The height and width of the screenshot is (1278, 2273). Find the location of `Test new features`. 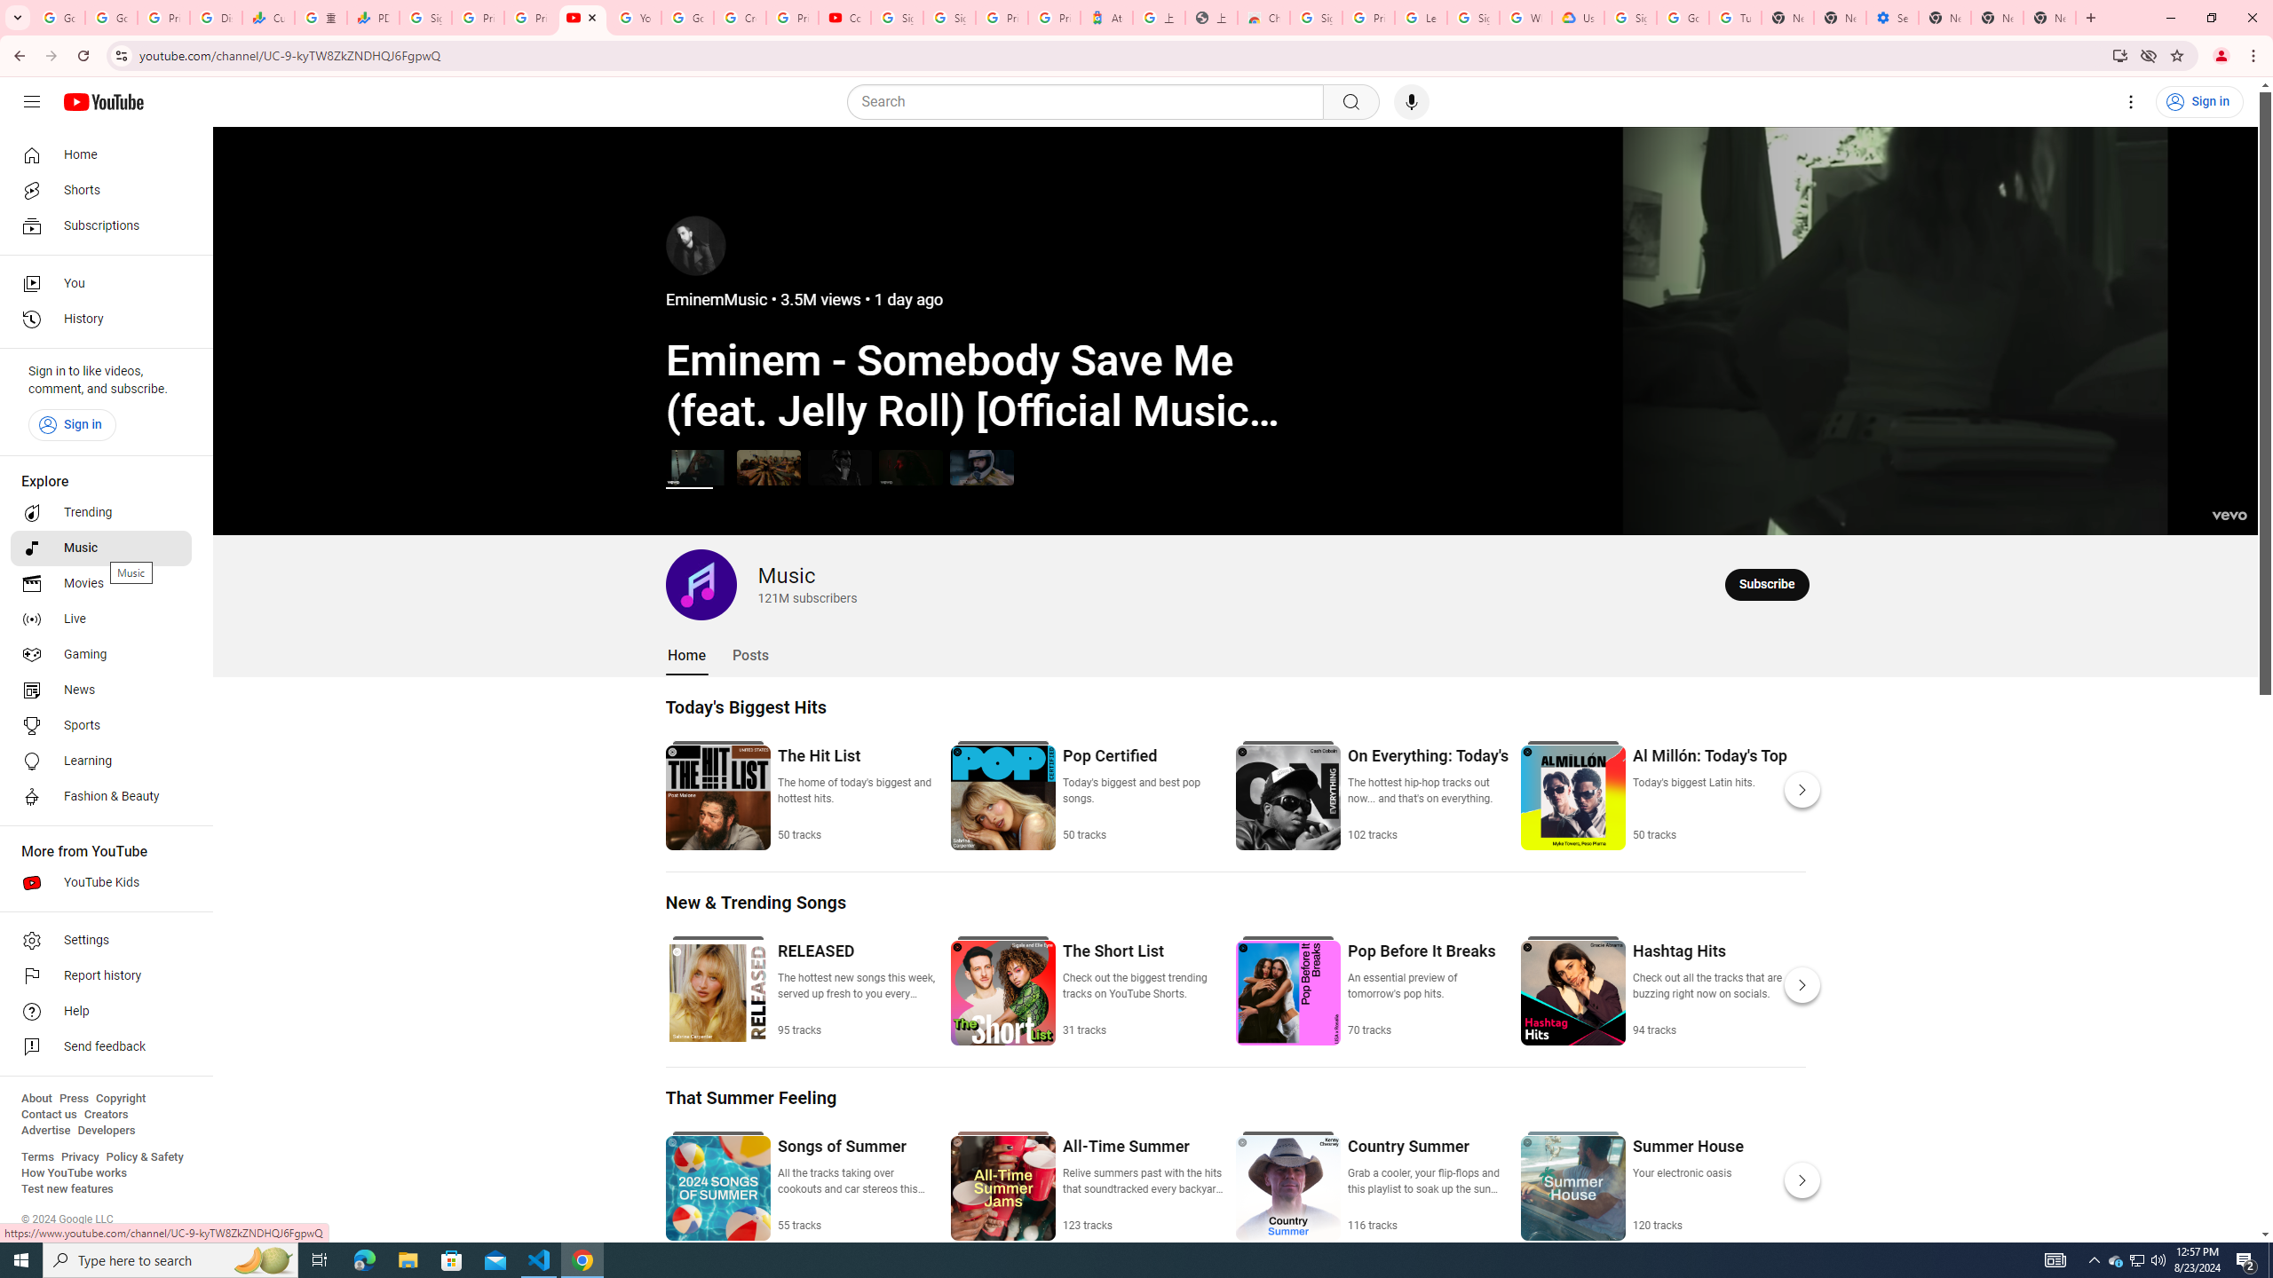

Test new features is located at coordinates (67, 1189).